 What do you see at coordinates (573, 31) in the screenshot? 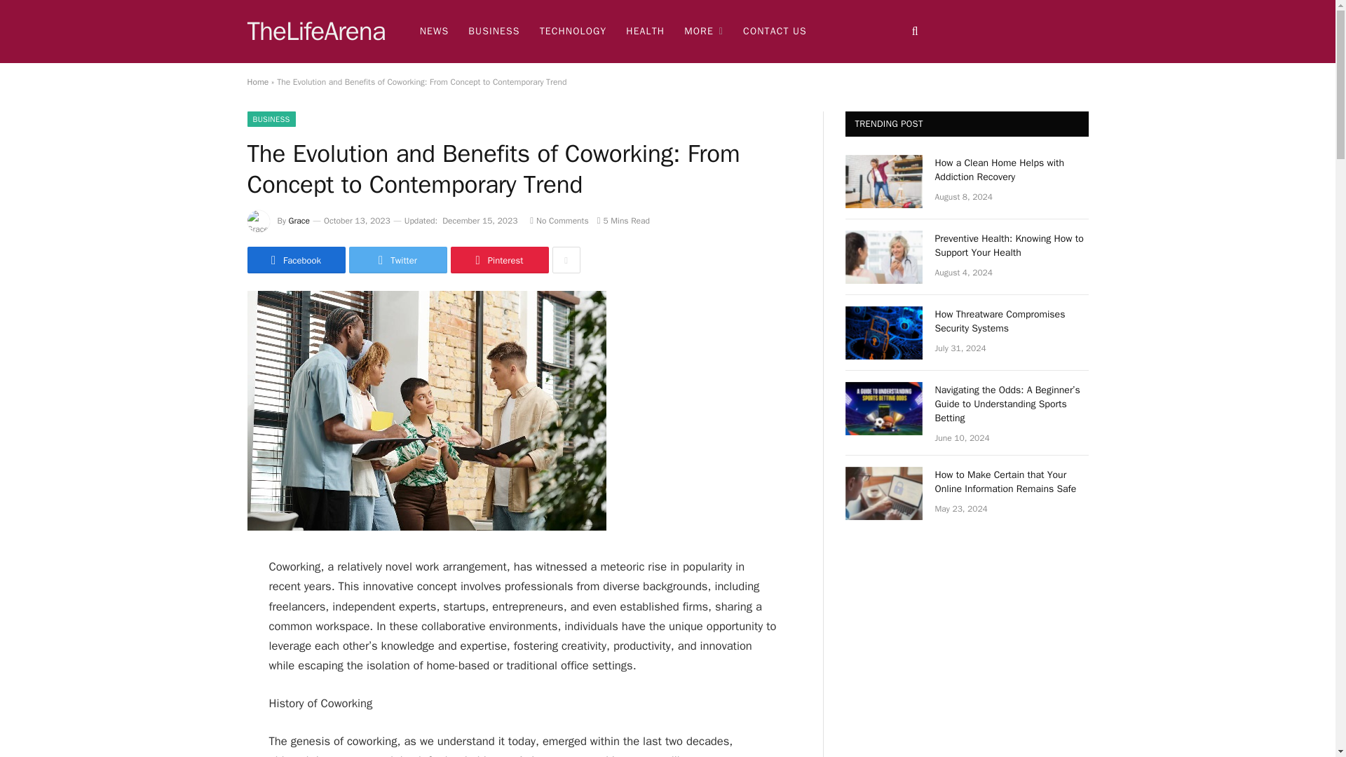
I see `TECHNOLOGY` at bounding box center [573, 31].